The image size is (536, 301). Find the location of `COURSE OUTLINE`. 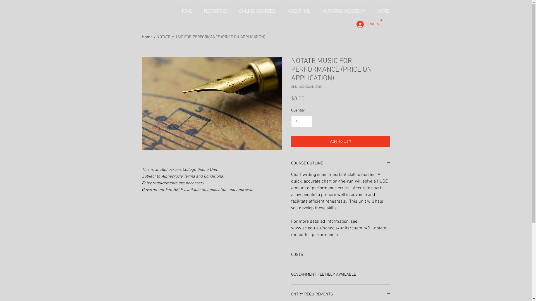

COURSE OUTLINE is located at coordinates (341, 164).